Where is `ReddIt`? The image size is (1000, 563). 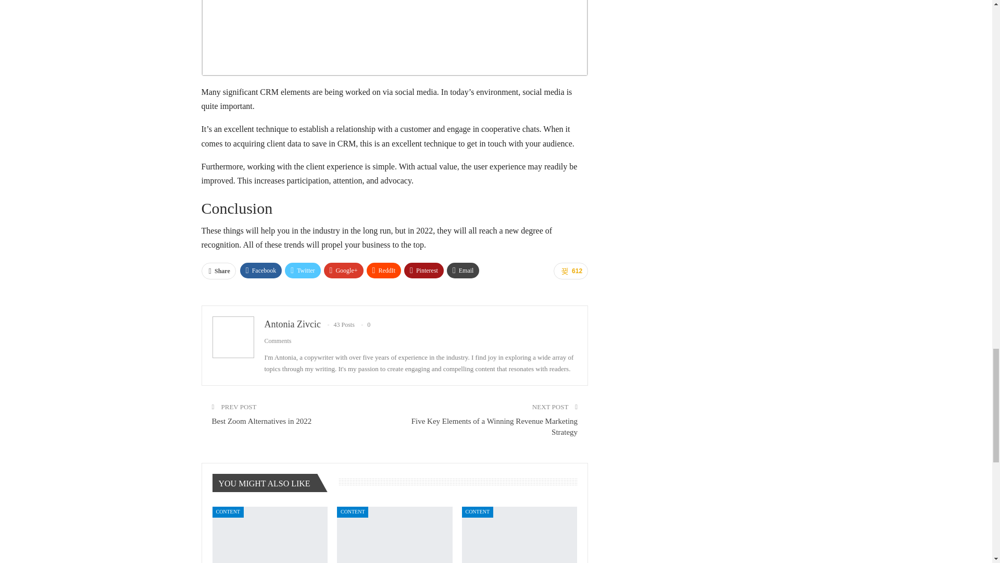
ReddIt is located at coordinates (384, 270).